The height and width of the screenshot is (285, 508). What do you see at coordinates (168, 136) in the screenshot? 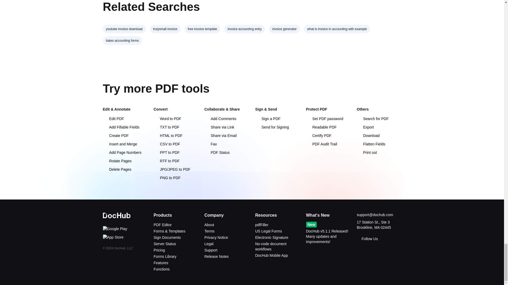
I see `HTML to PDF` at bounding box center [168, 136].